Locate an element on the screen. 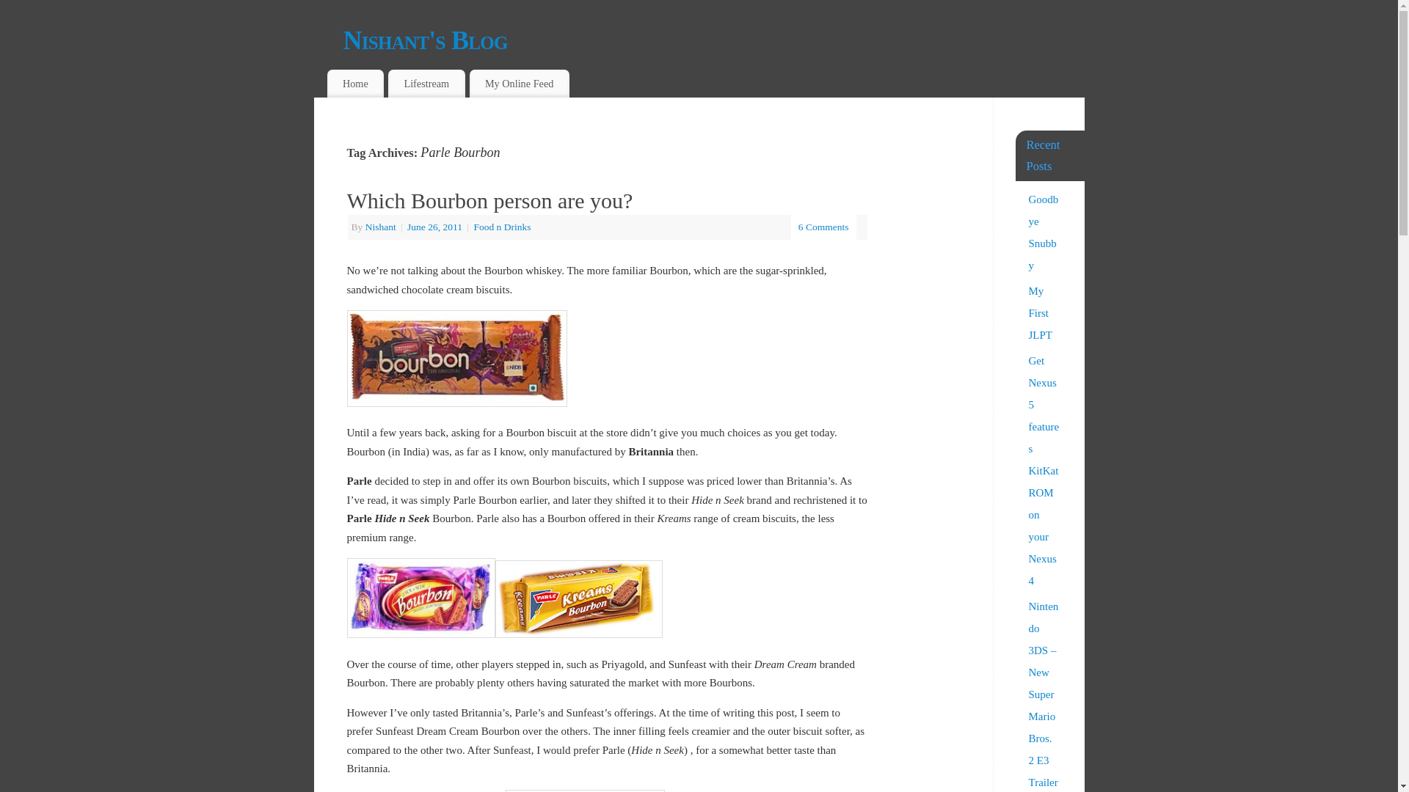 The width and height of the screenshot is (1409, 792). Nishant is located at coordinates (380, 227).